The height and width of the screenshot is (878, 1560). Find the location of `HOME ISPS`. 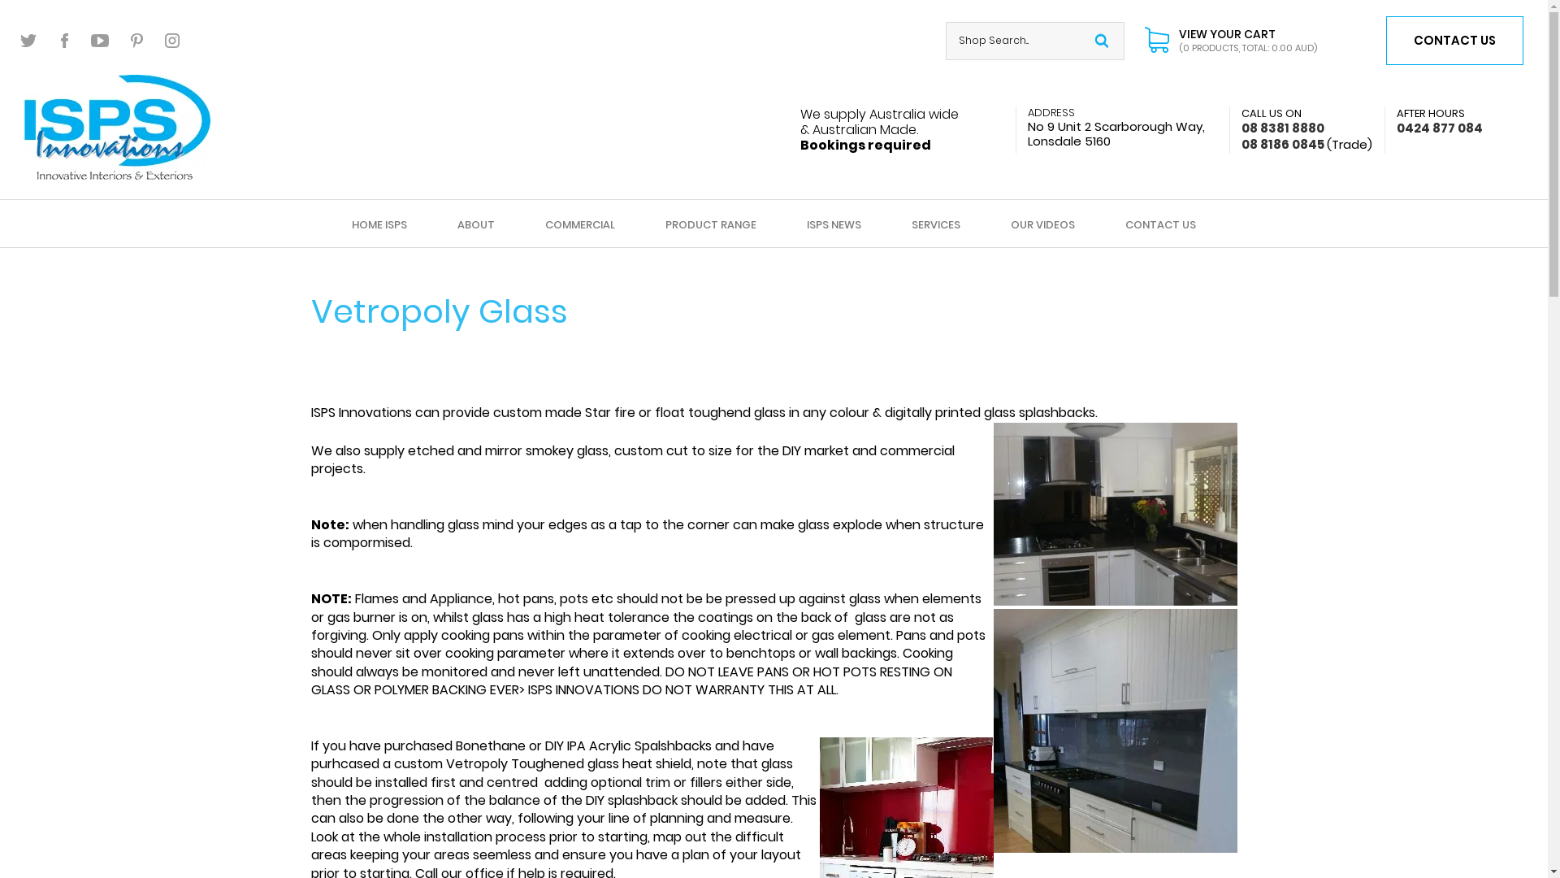

HOME ISPS is located at coordinates (379, 224).